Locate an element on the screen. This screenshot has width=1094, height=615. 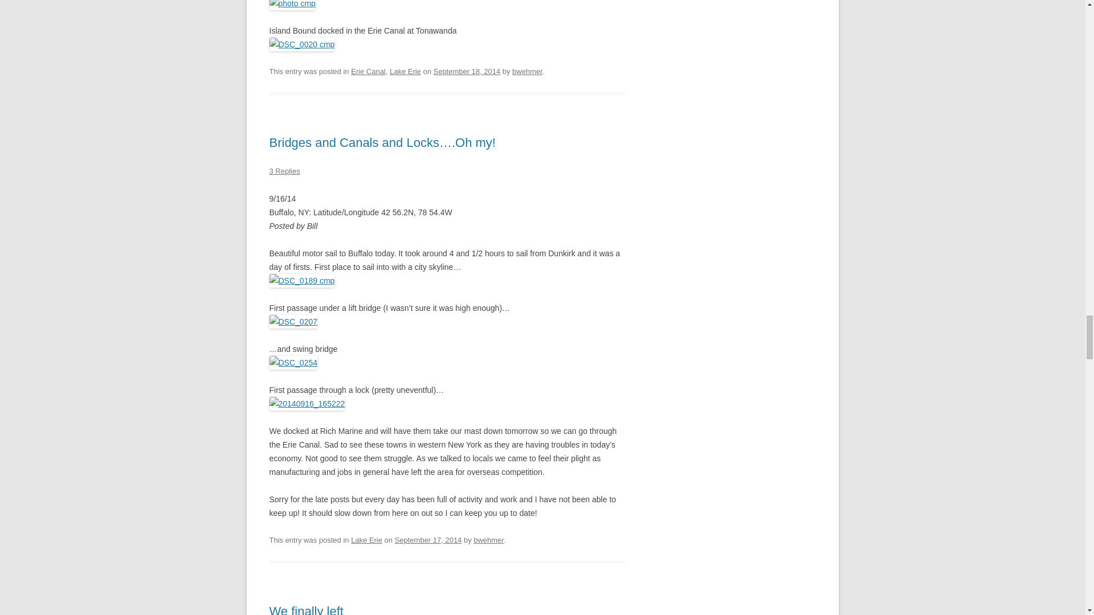
View all posts by bwehmer is located at coordinates (527, 71).